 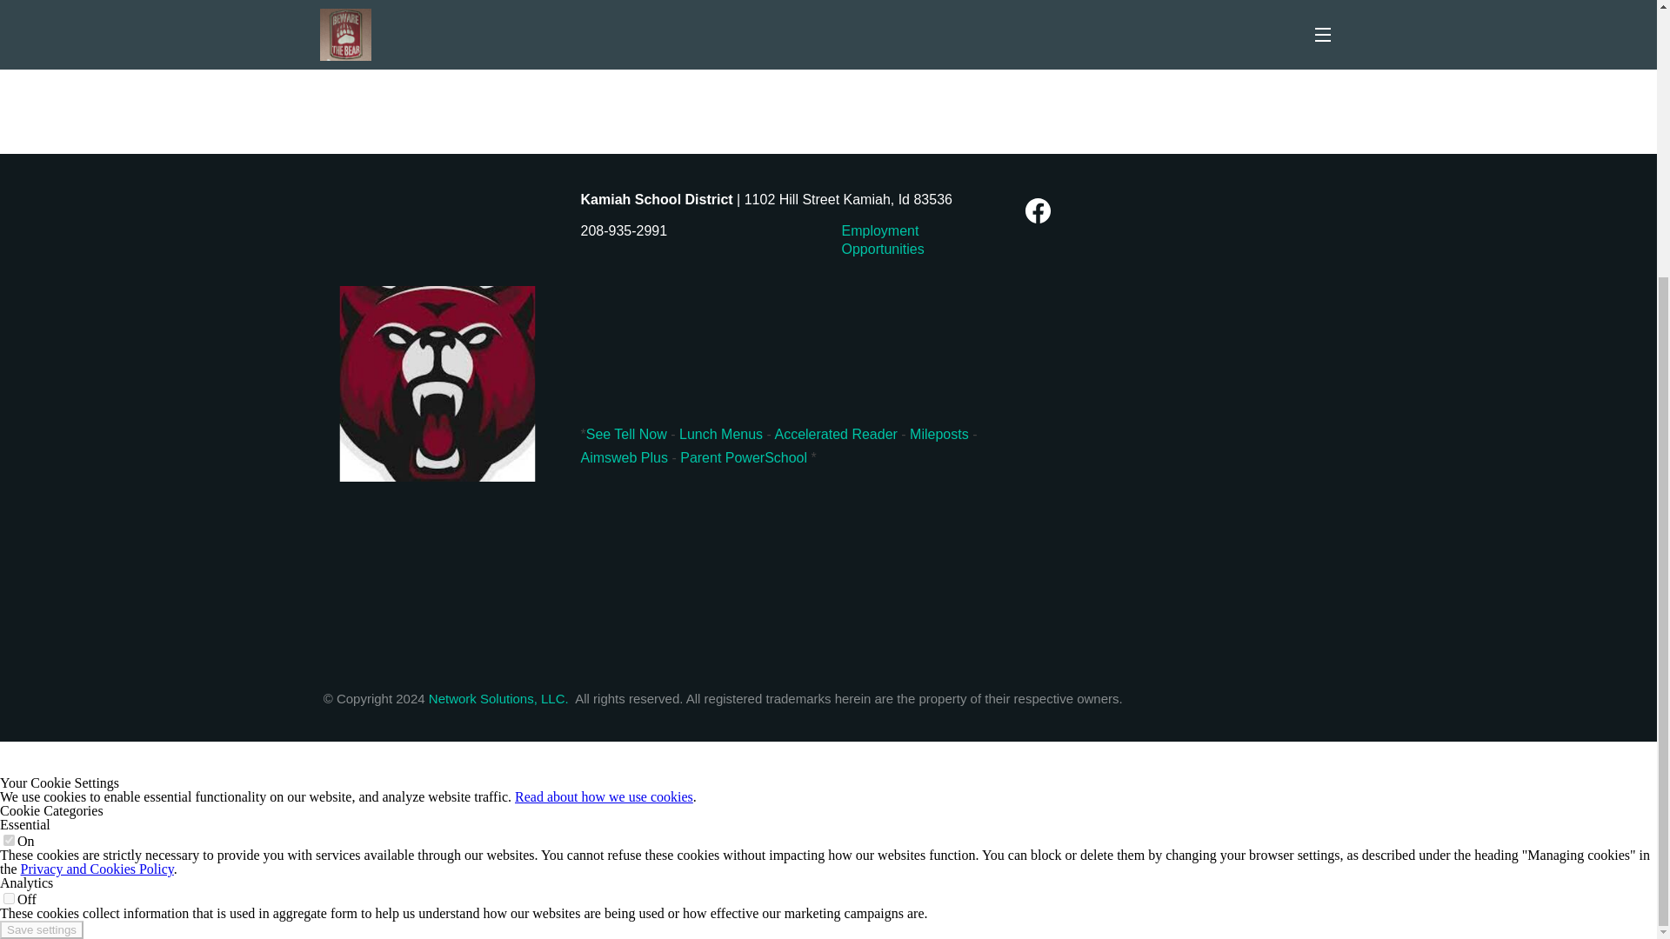 What do you see at coordinates (838, 435) in the screenshot?
I see `Accelerated Reader` at bounding box center [838, 435].